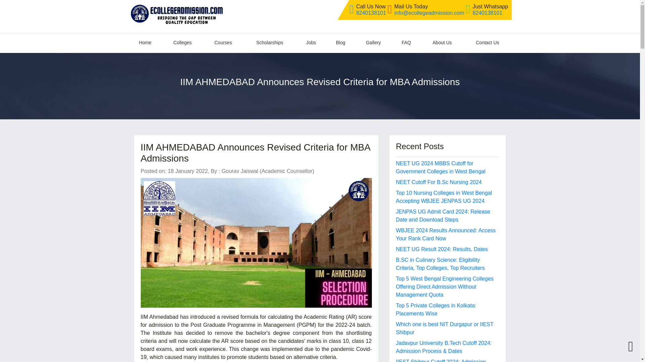 The width and height of the screenshot is (645, 362). I want to click on JENPAS UG Admit Card 2024: Release Date and Download Steps, so click(443, 216).